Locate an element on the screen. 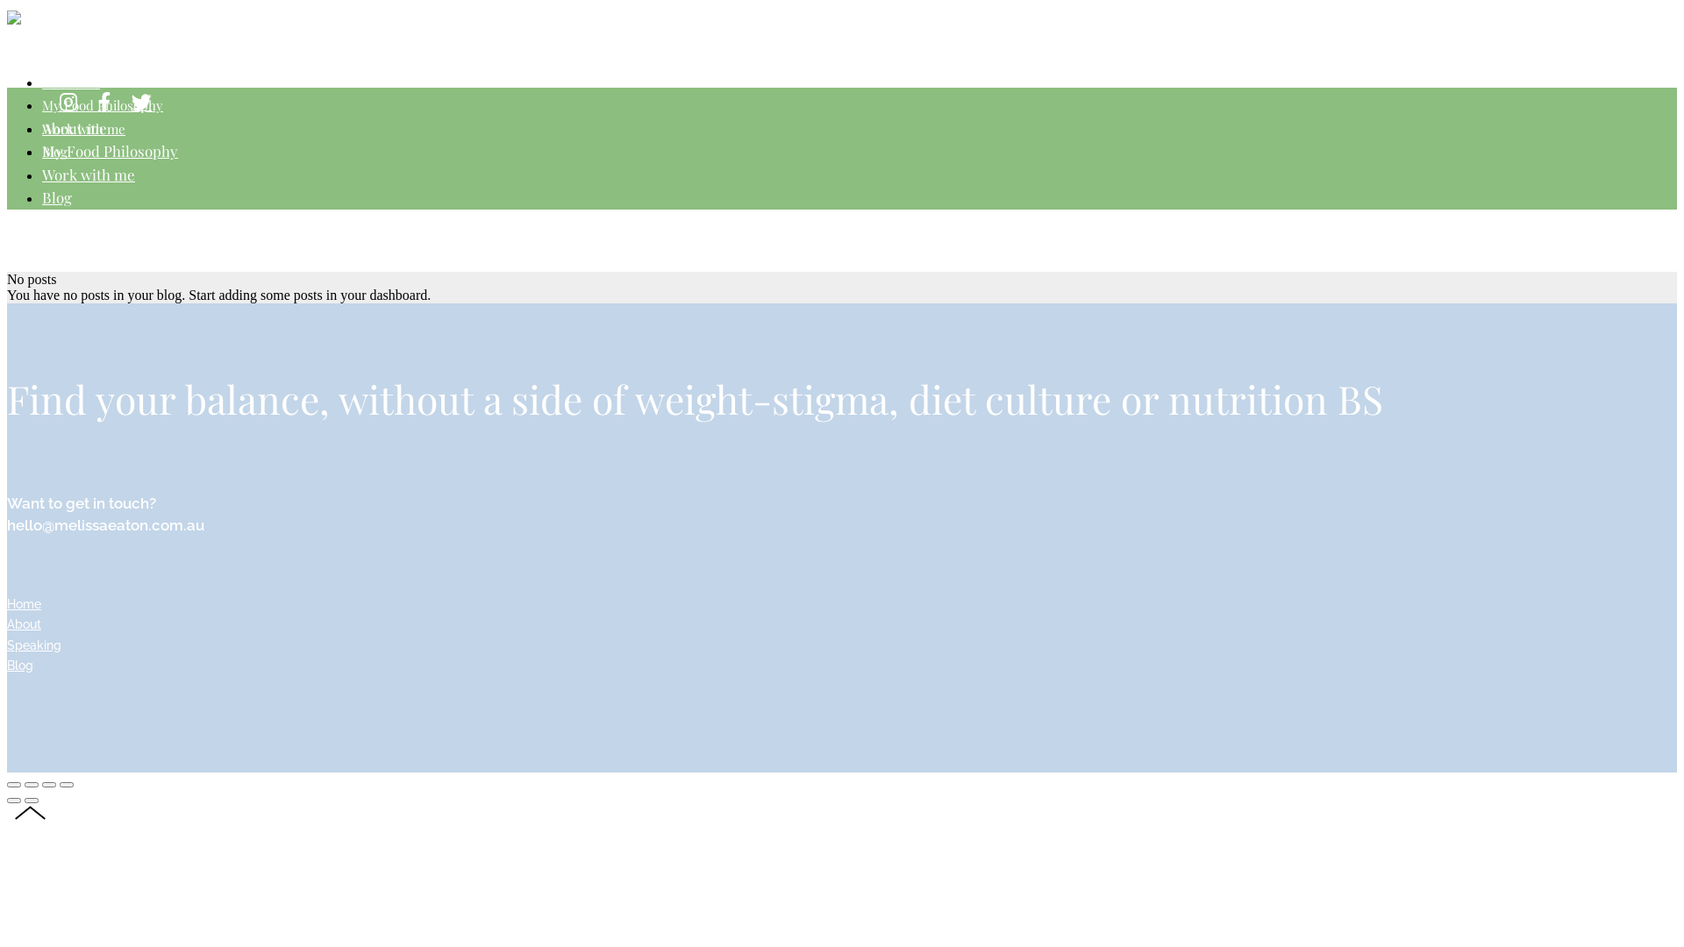  Work with me is located at coordinates (89, 174).